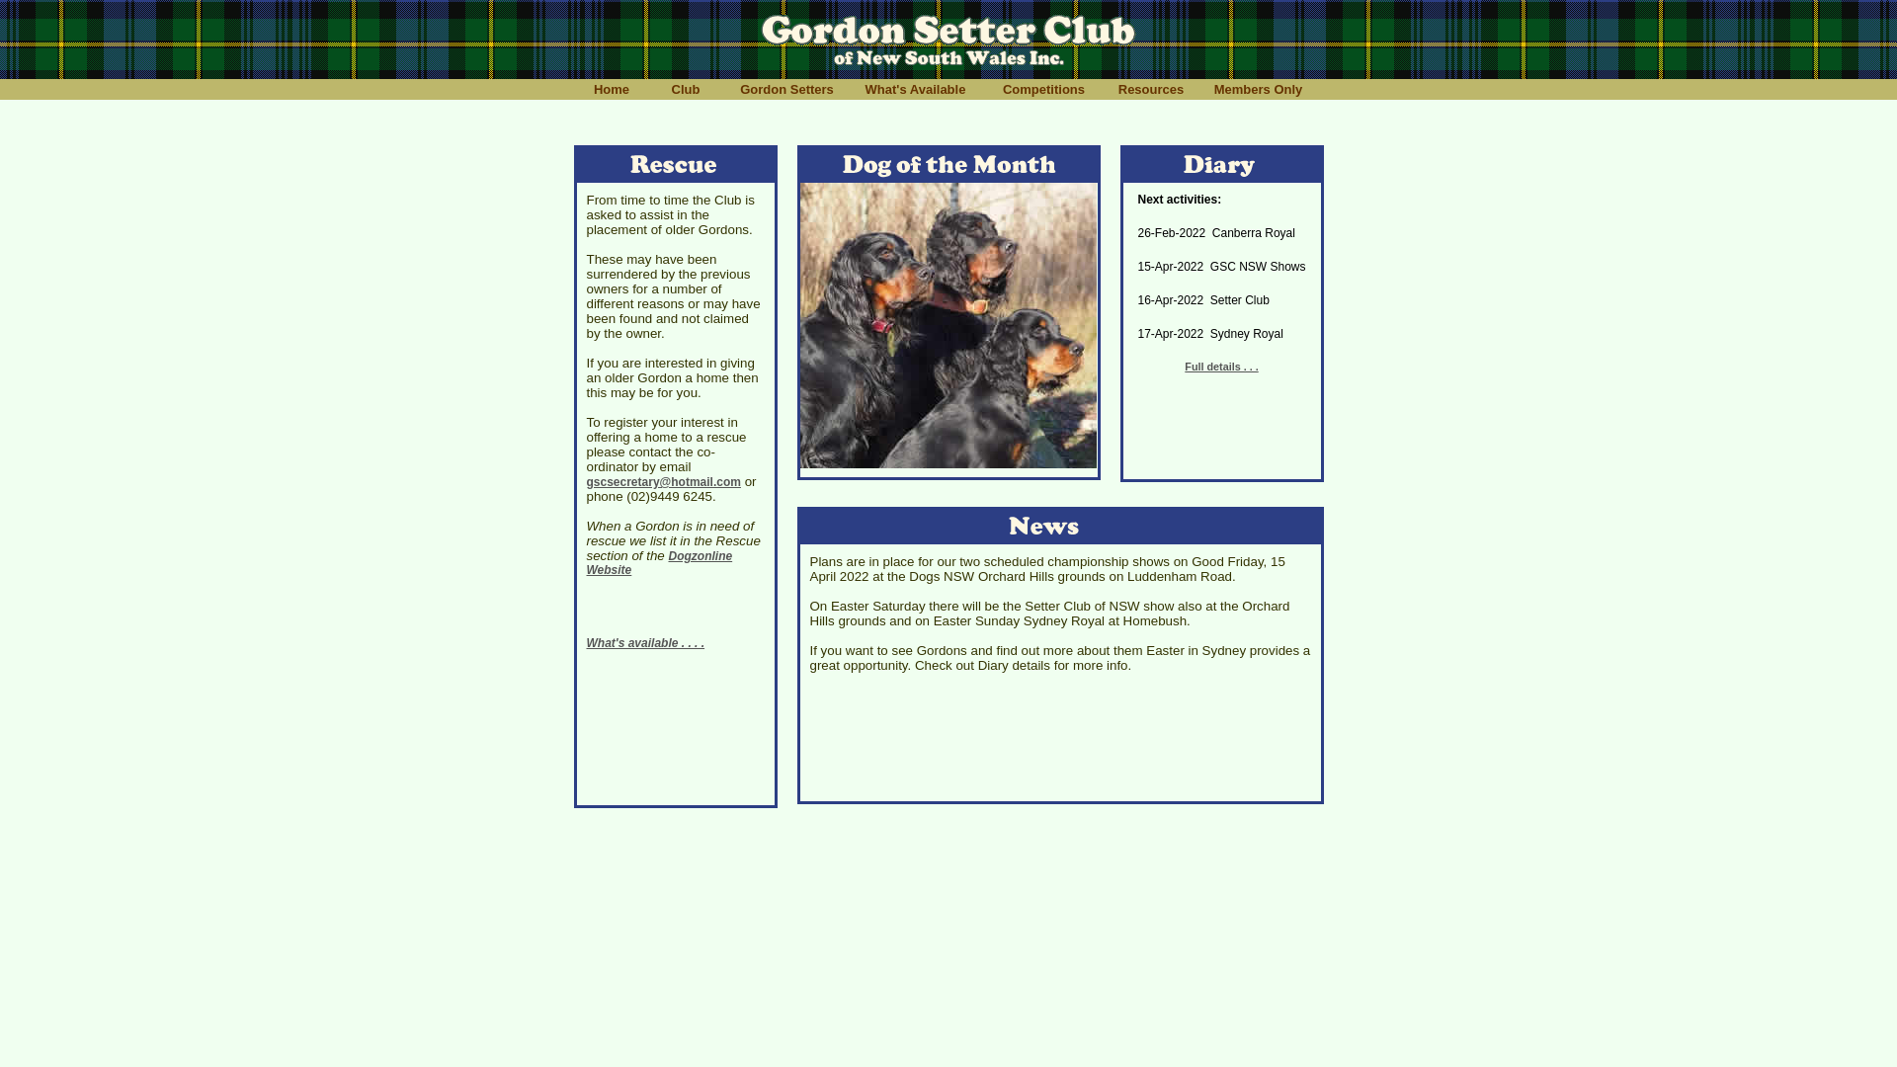 The height and width of the screenshot is (1067, 1897). I want to click on What's available . . . ., so click(646, 643).